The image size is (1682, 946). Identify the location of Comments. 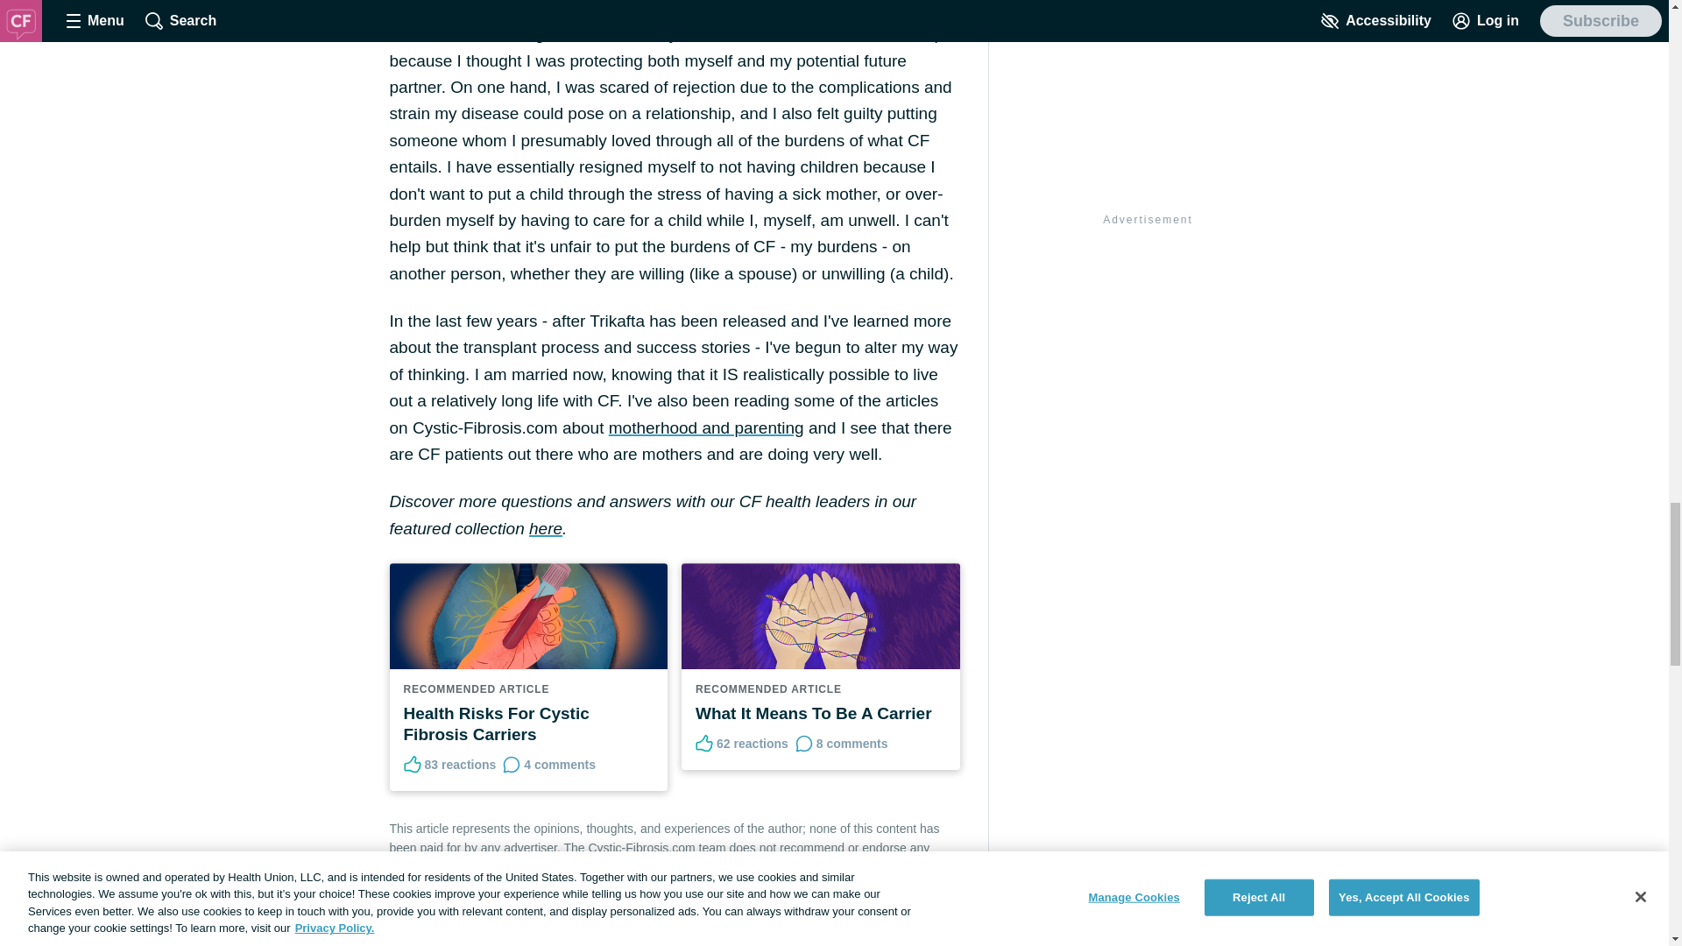
(512, 764).